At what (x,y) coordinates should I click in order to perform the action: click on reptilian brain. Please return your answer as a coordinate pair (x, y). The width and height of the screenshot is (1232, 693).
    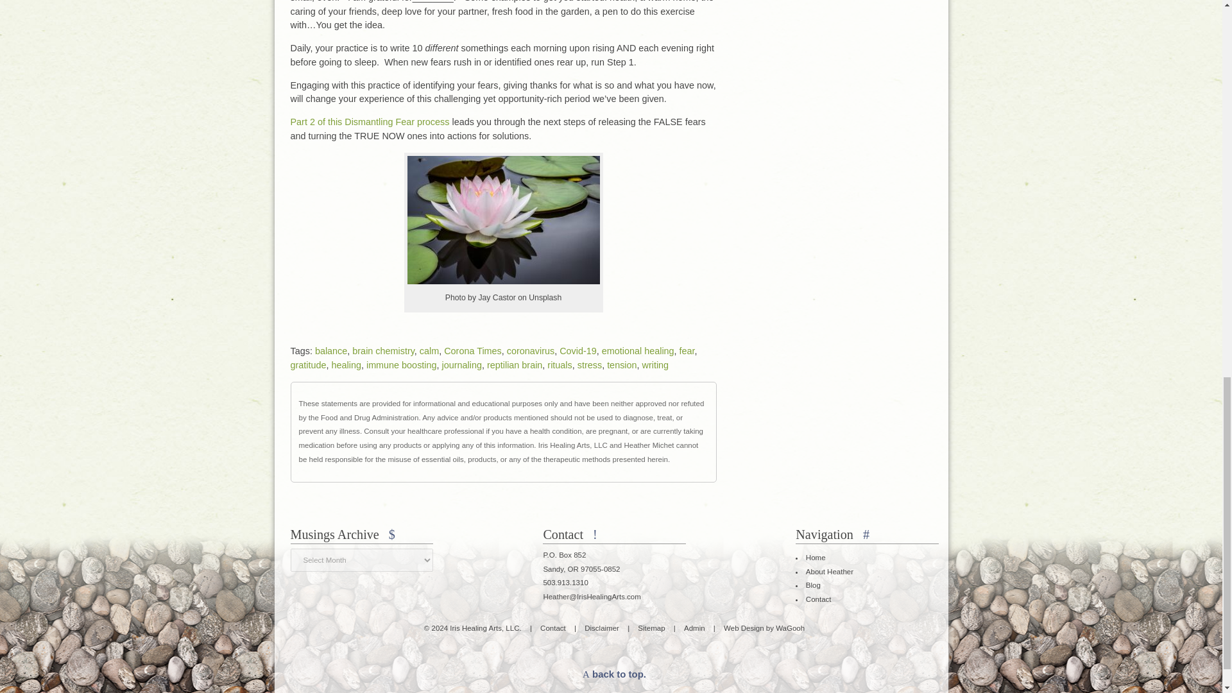
    Looking at the image, I should click on (514, 364).